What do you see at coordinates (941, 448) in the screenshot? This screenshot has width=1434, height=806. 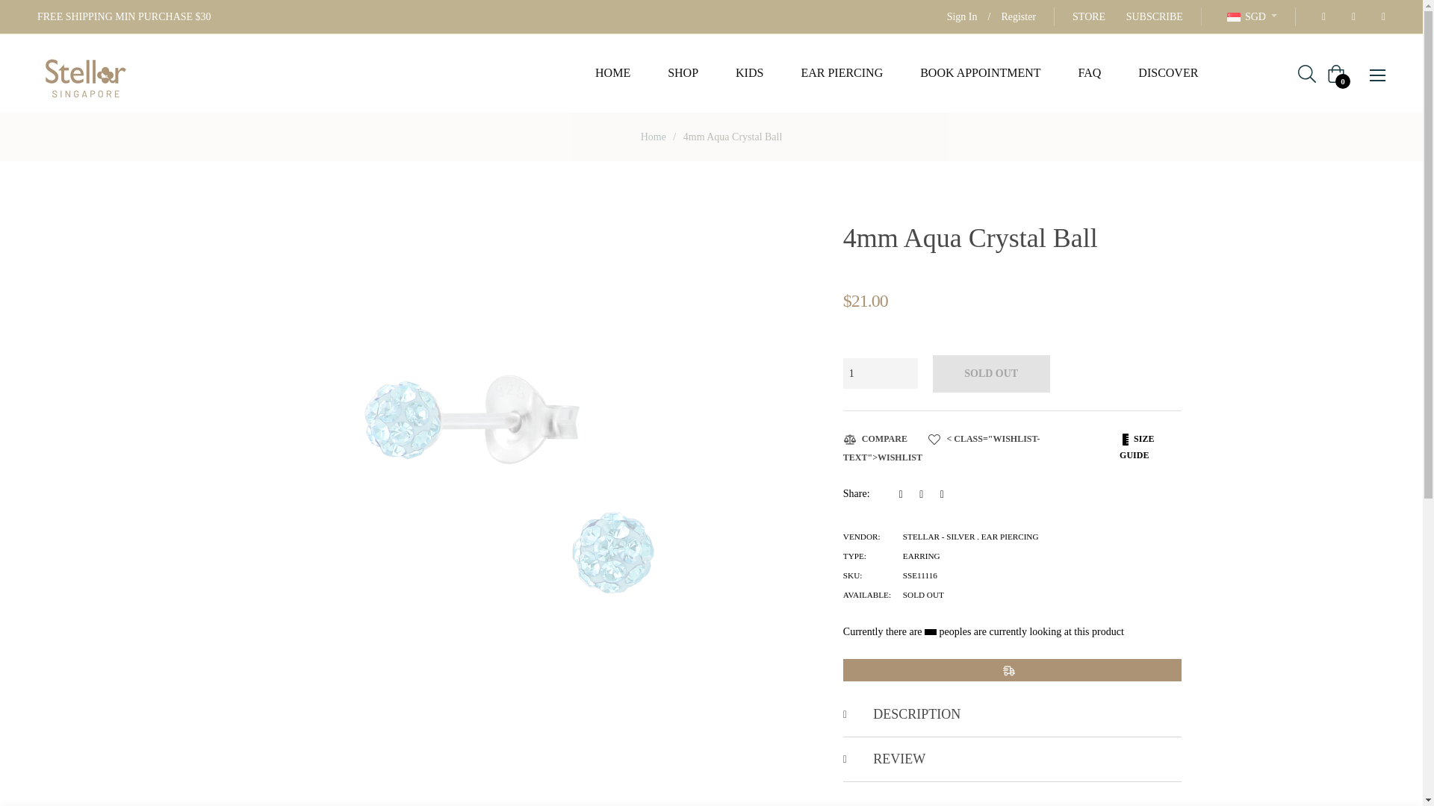 I see `Wishlist` at bounding box center [941, 448].